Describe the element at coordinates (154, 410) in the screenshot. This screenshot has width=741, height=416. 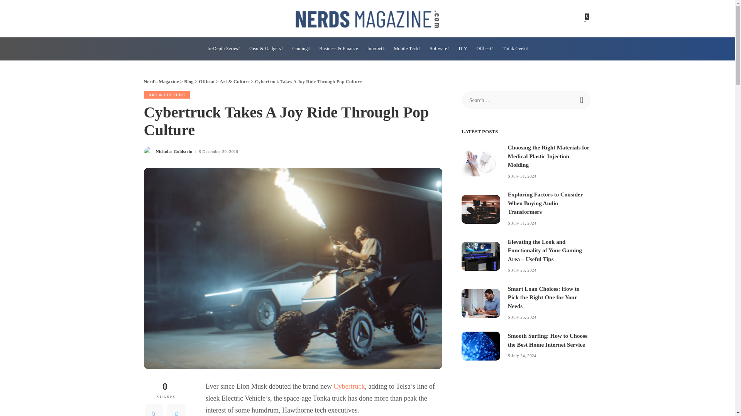
I see `Facebook` at that location.